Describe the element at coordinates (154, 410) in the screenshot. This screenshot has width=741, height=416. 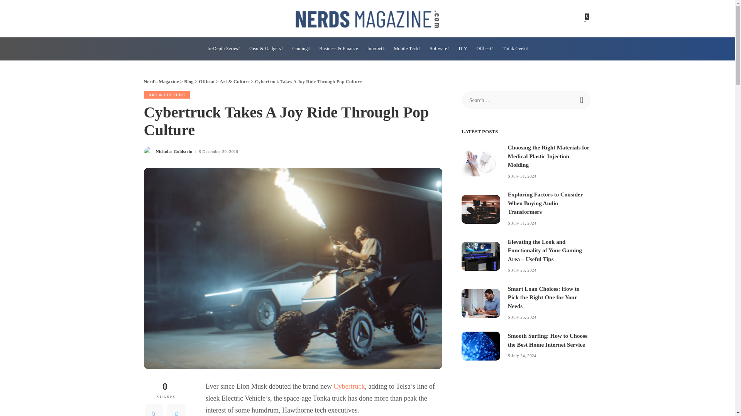
I see `Facebook` at that location.